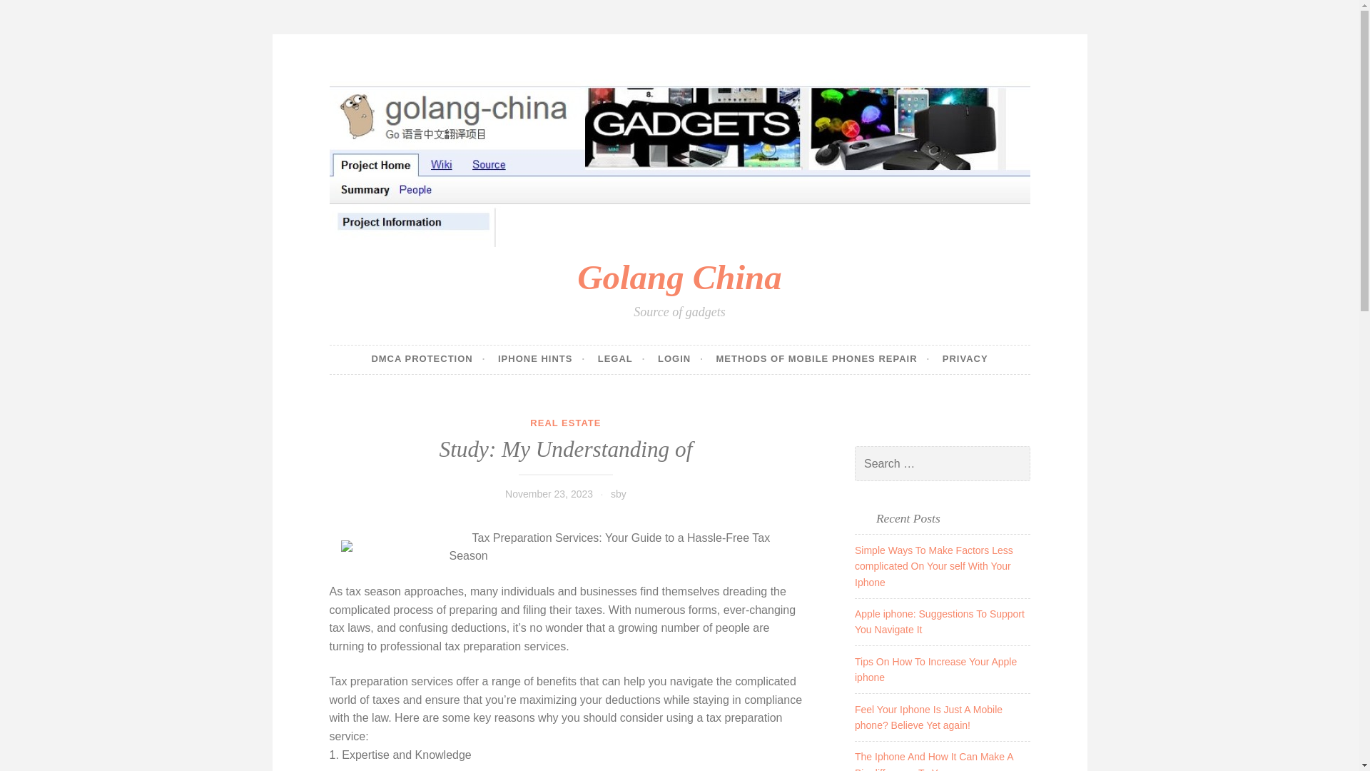 Image resolution: width=1370 pixels, height=771 pixels. What do you see at coordinates (618, 493) in the screenshot?
I see `sby` at bounding box center [618, 493].